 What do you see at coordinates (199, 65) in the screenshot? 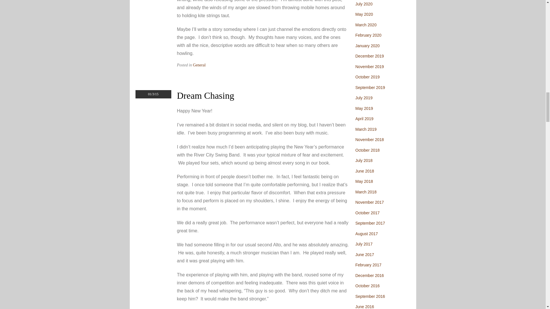
I see `General` at bounding box center [199, 65].